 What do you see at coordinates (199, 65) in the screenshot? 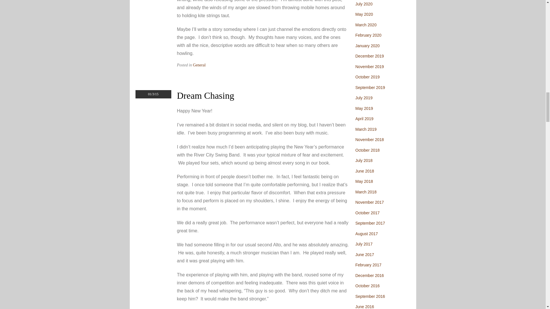
I see `General` at bounding box center [199, 65].